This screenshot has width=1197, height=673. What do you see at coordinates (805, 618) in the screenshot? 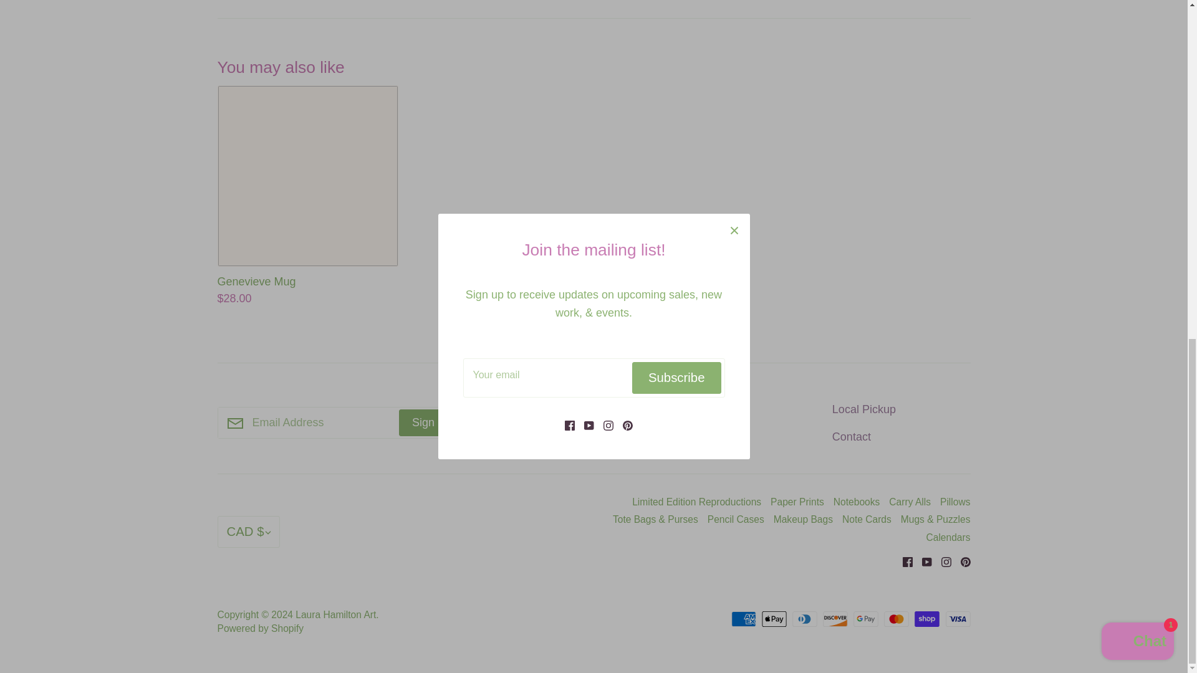
I see `Diners Club` at bounding box center [805, 618].